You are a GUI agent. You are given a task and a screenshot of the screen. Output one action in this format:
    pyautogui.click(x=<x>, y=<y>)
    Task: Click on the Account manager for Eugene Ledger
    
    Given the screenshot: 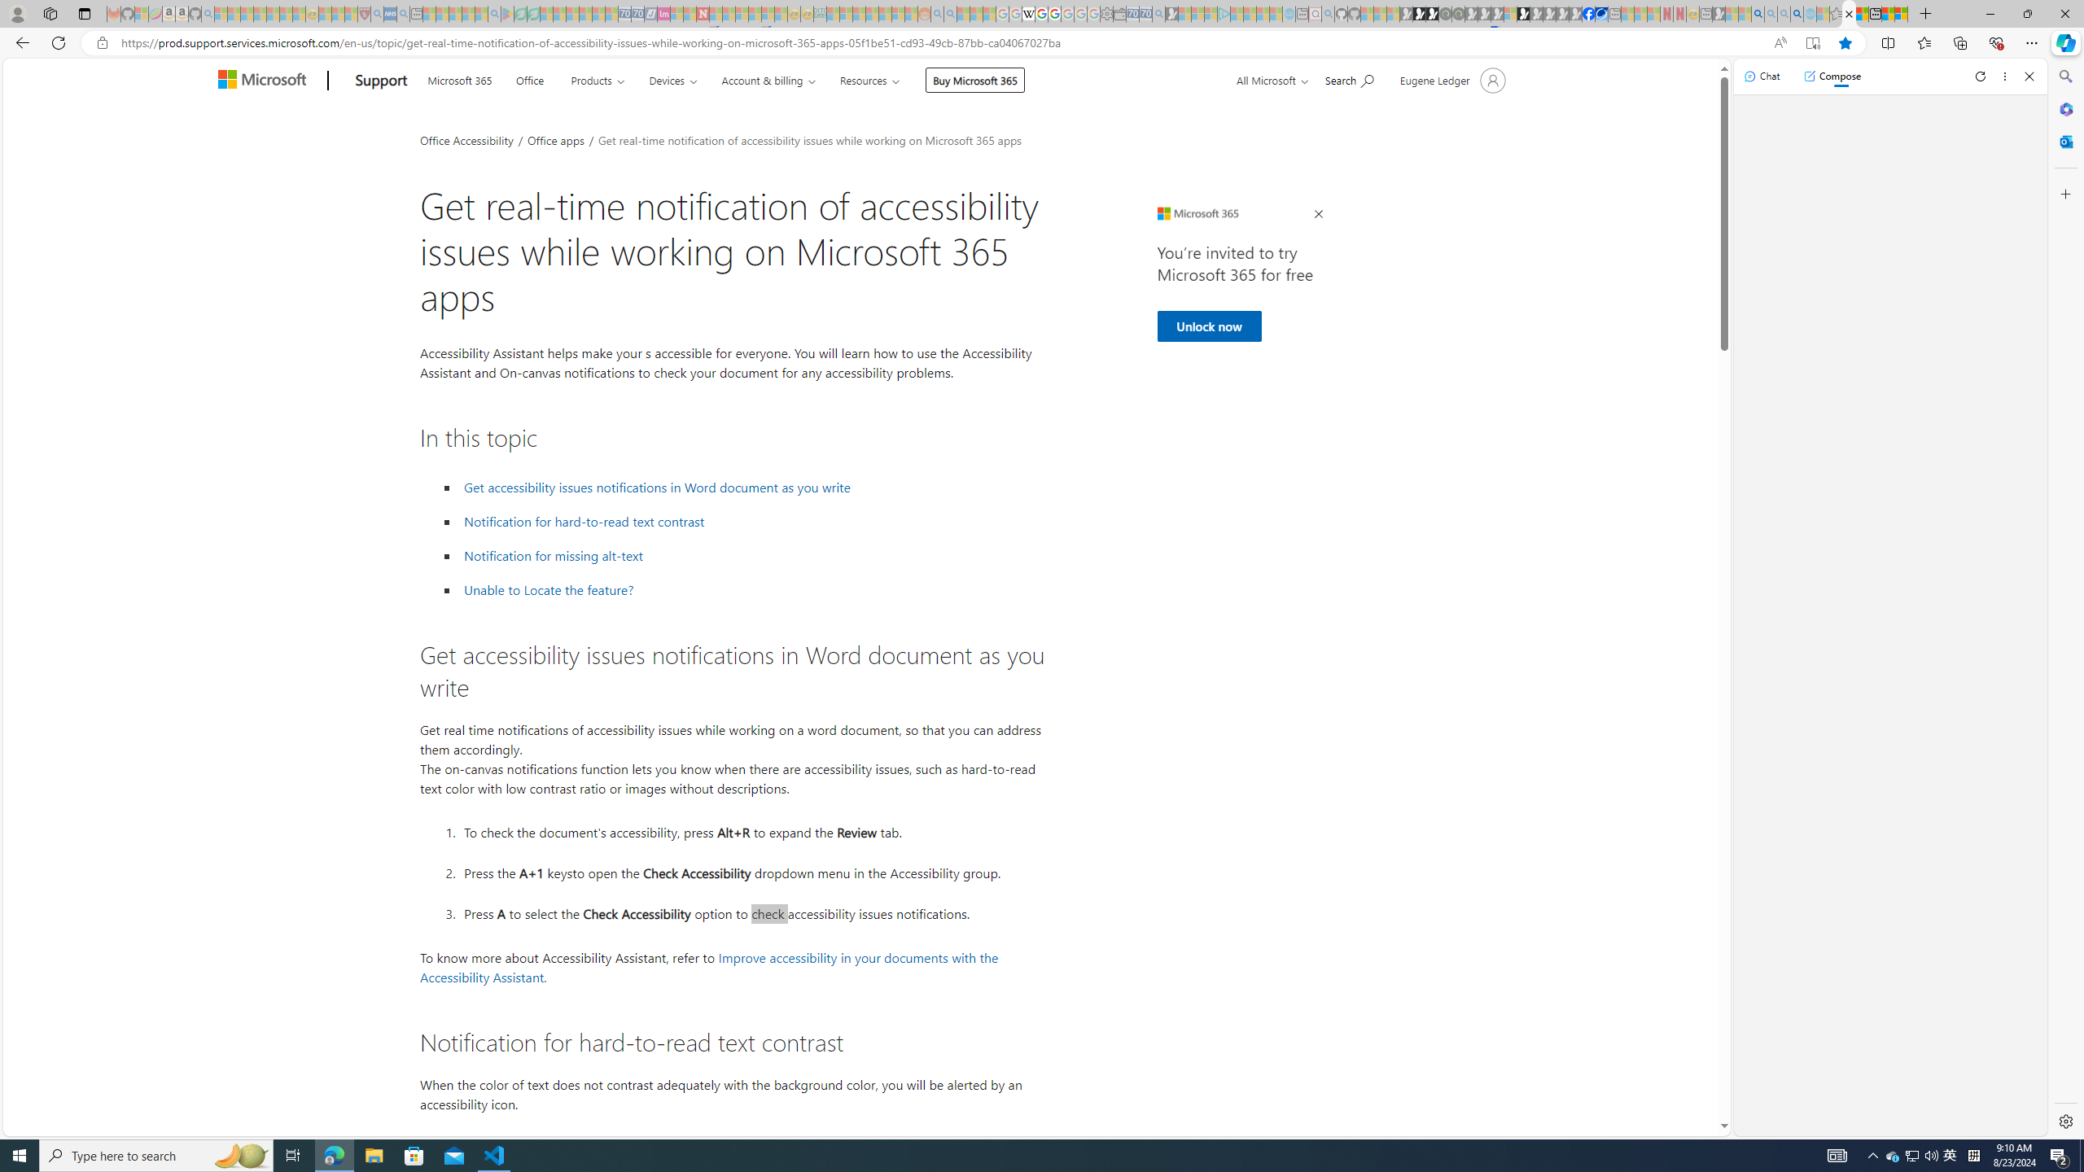 What is the action you would take?
    pyautogui.click(x=1451, y=80)
    